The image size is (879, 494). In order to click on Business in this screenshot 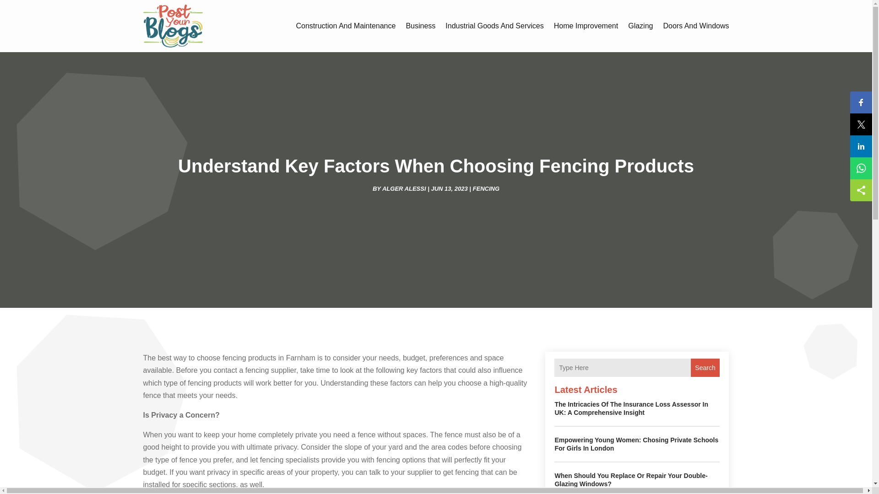, I will do `click(420, 26)`.